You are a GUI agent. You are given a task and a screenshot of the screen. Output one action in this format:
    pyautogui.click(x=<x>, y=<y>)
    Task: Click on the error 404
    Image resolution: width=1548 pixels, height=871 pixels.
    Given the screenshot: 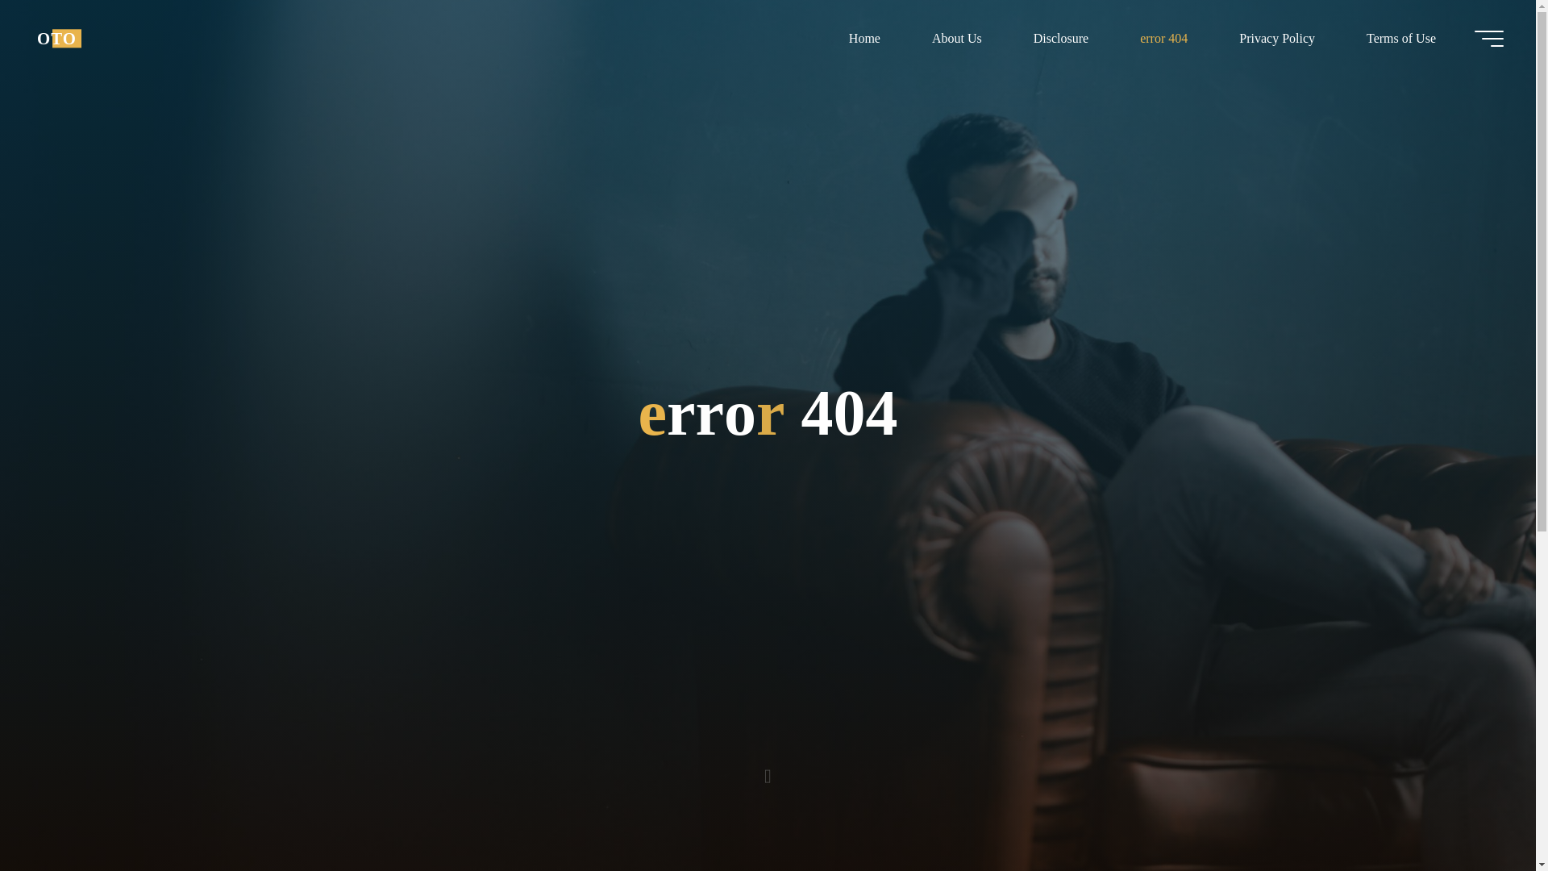 What is the action you would take?
    pyautogui.click(x=1164, y=38)
    